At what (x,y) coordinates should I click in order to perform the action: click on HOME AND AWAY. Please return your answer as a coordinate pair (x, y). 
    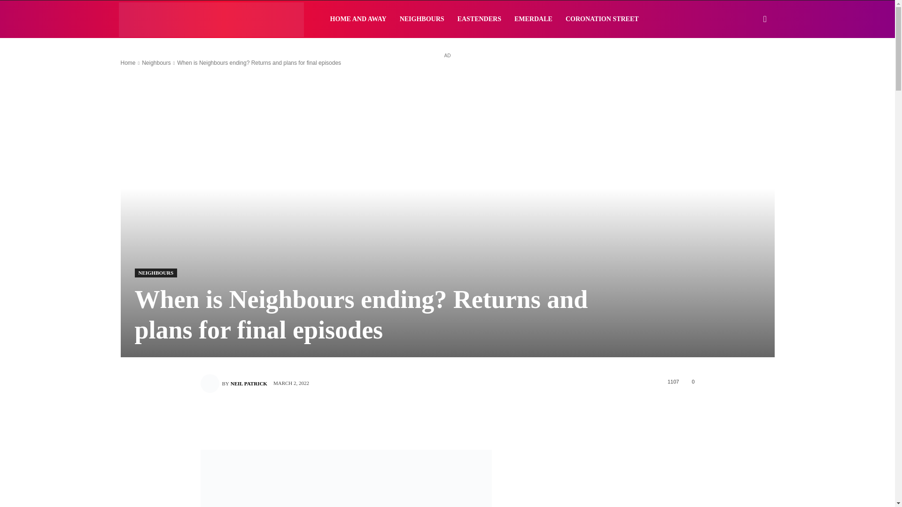
    Looking at the image, I should click on (358, 19).